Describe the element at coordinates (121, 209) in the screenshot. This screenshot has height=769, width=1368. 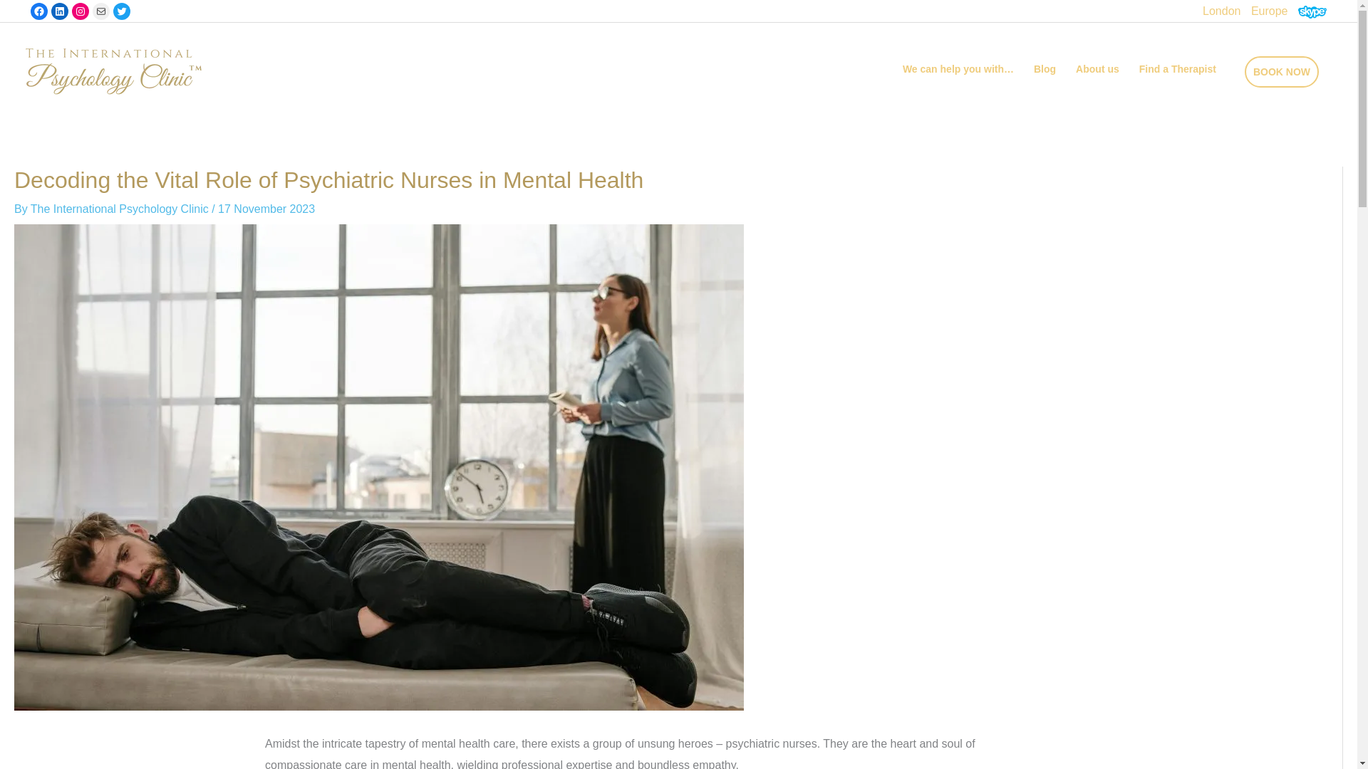
I see `The International Psychology Clinic` at that location.